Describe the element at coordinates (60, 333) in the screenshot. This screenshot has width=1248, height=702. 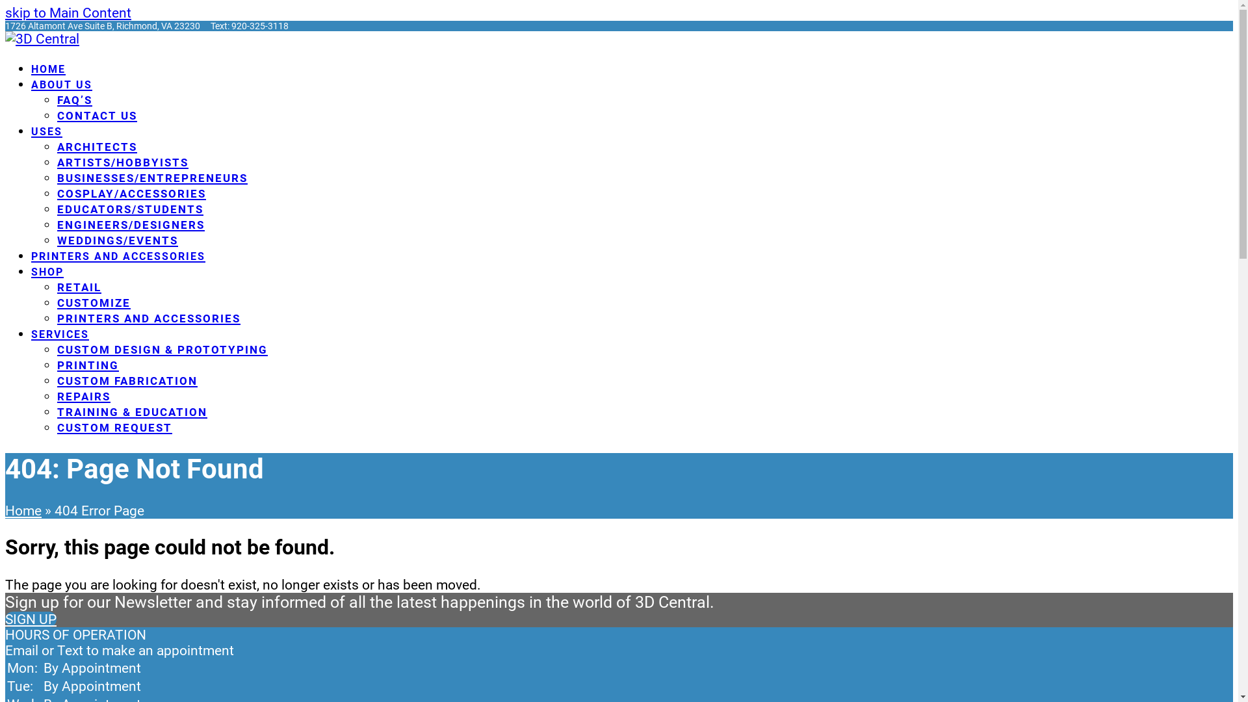
I see `SERVICES` at that location.